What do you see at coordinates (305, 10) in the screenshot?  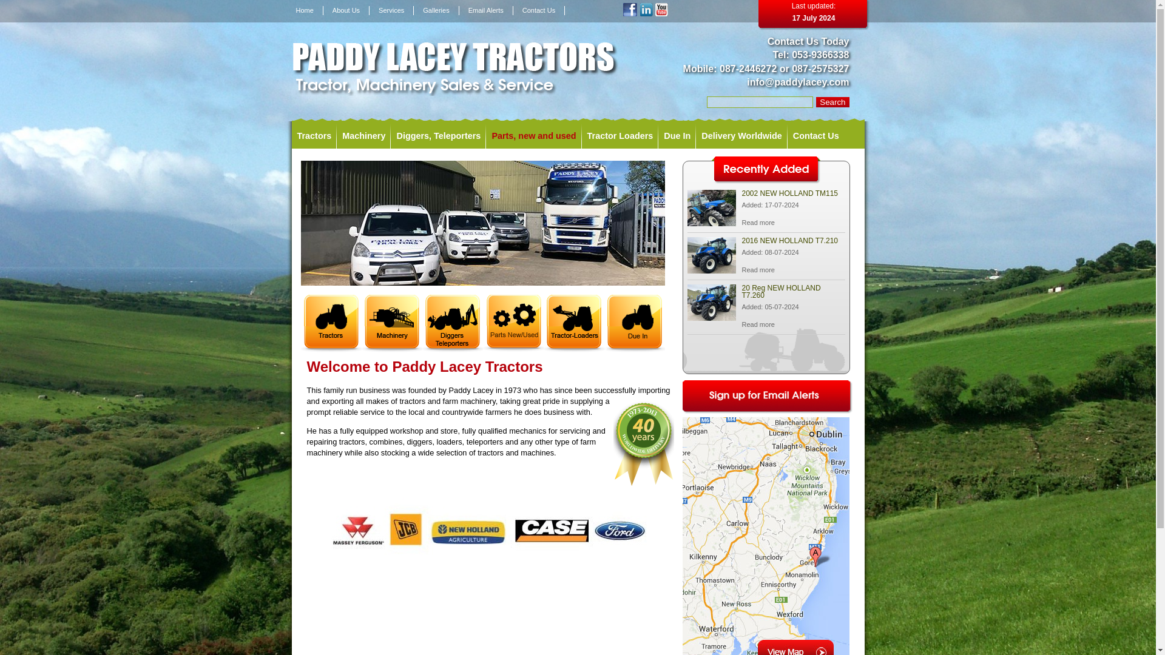 I see `Home` at bounding box center [305, 10].